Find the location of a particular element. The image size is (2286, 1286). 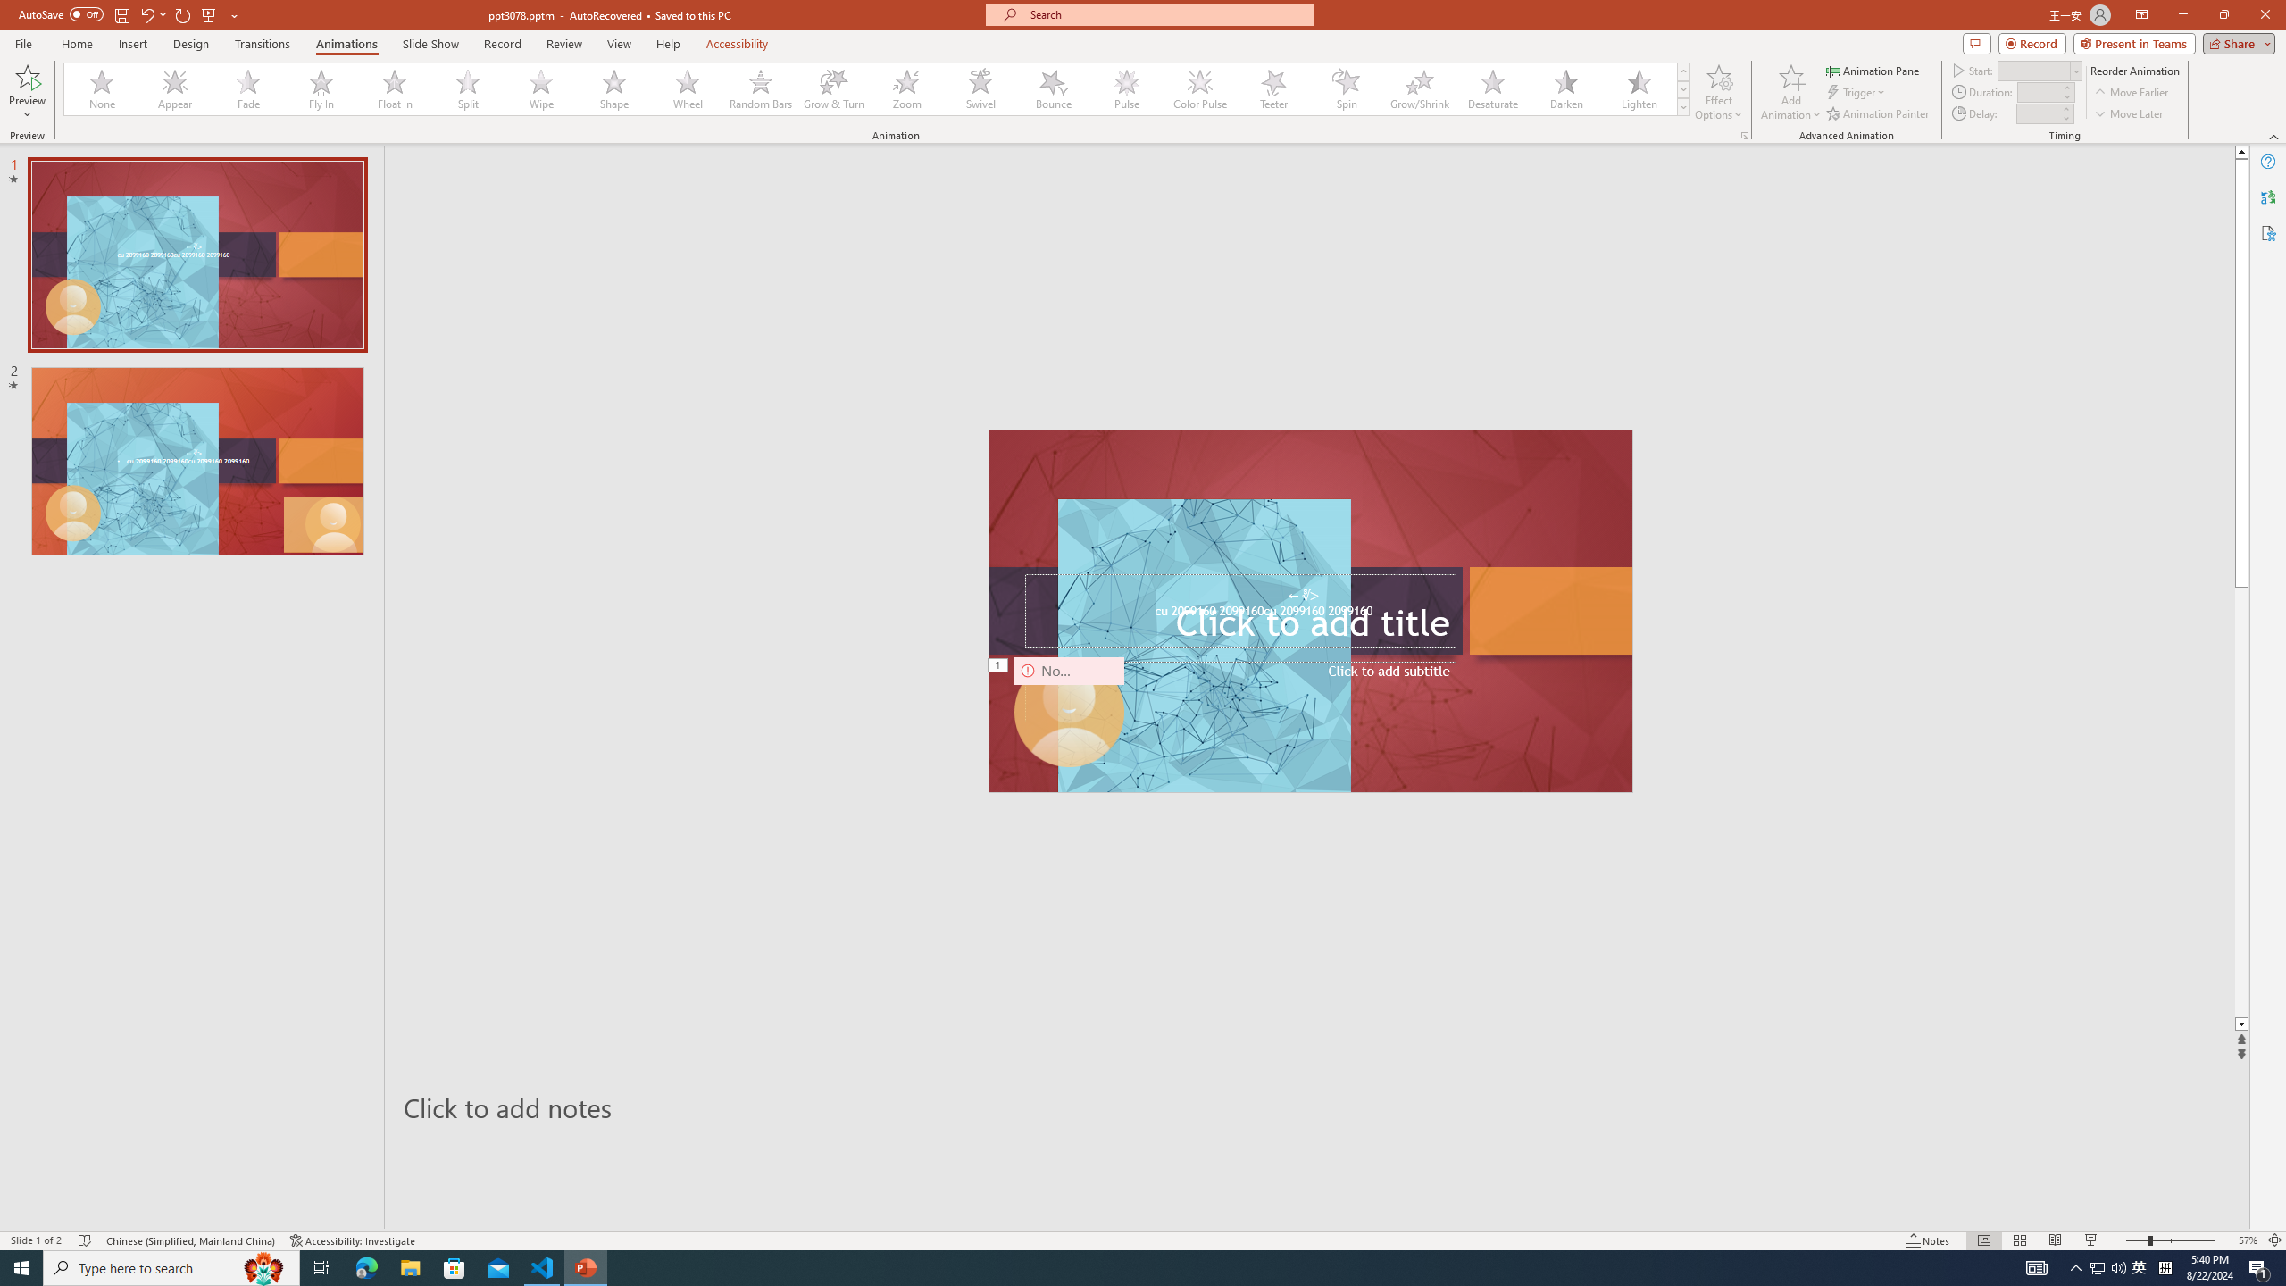

Shape is located at coordinates (614, 89).